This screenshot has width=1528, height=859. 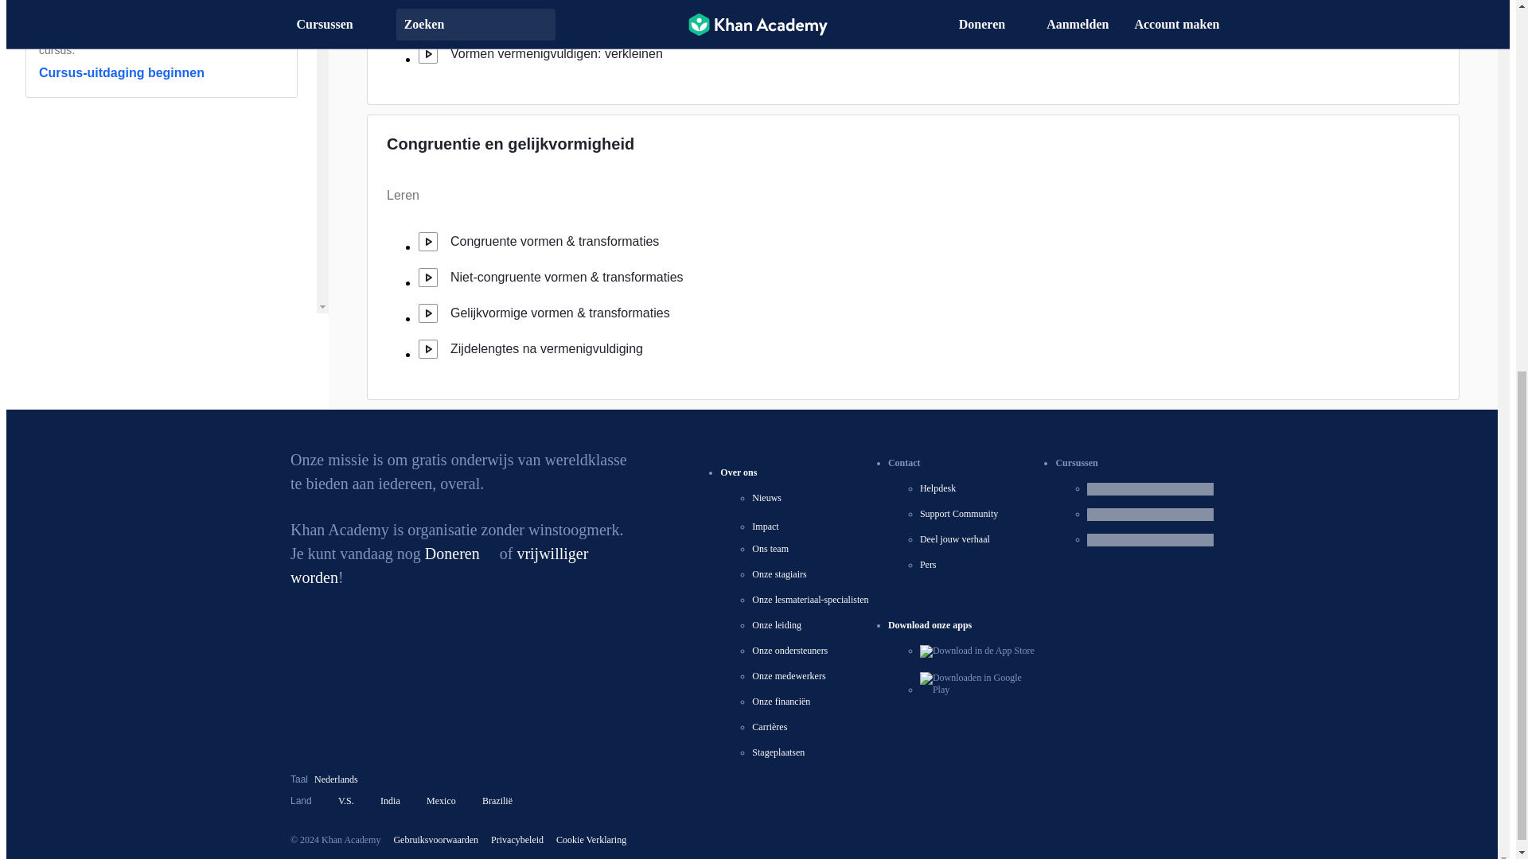 I want to click on Over ons, so click(x=738, y=472).